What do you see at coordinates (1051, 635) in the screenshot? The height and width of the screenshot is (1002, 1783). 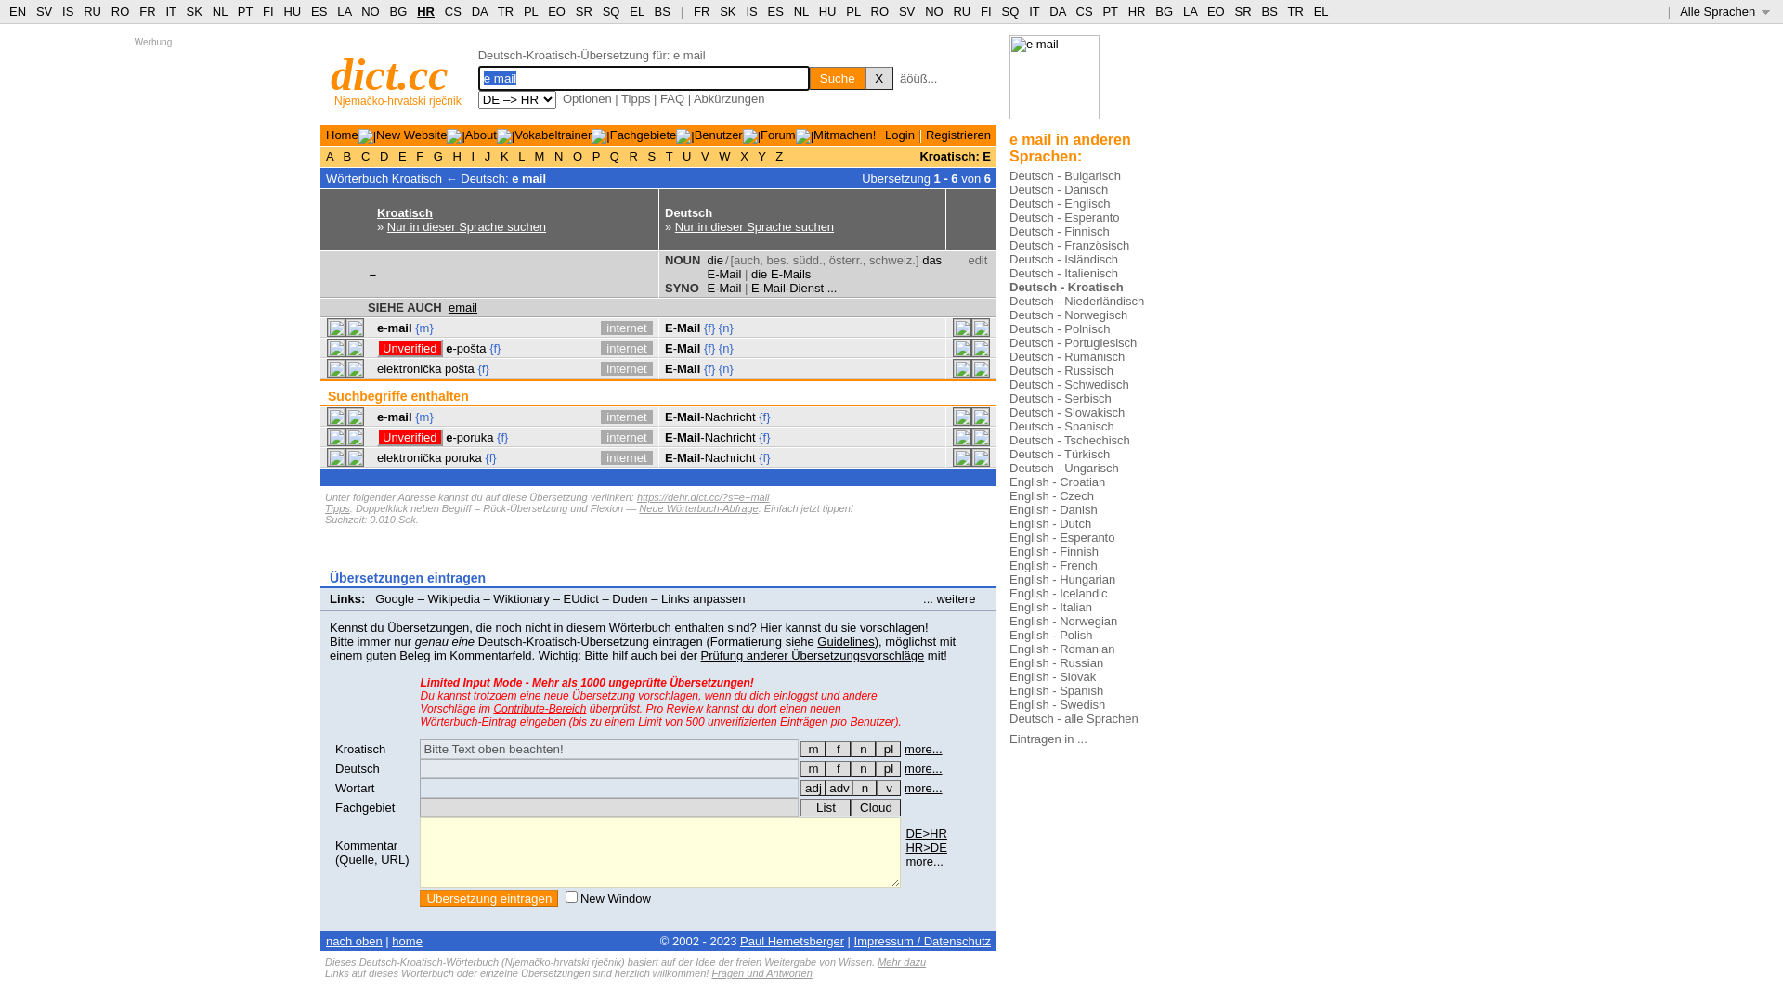 I see `English - Polish` at bounding box center [1051, 635].